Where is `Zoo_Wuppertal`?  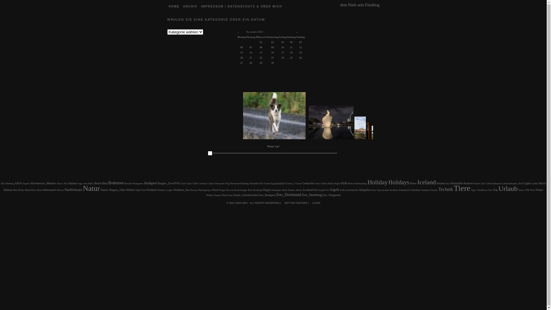
Zoo_Wuppertal is located at coordinates (332, 195).